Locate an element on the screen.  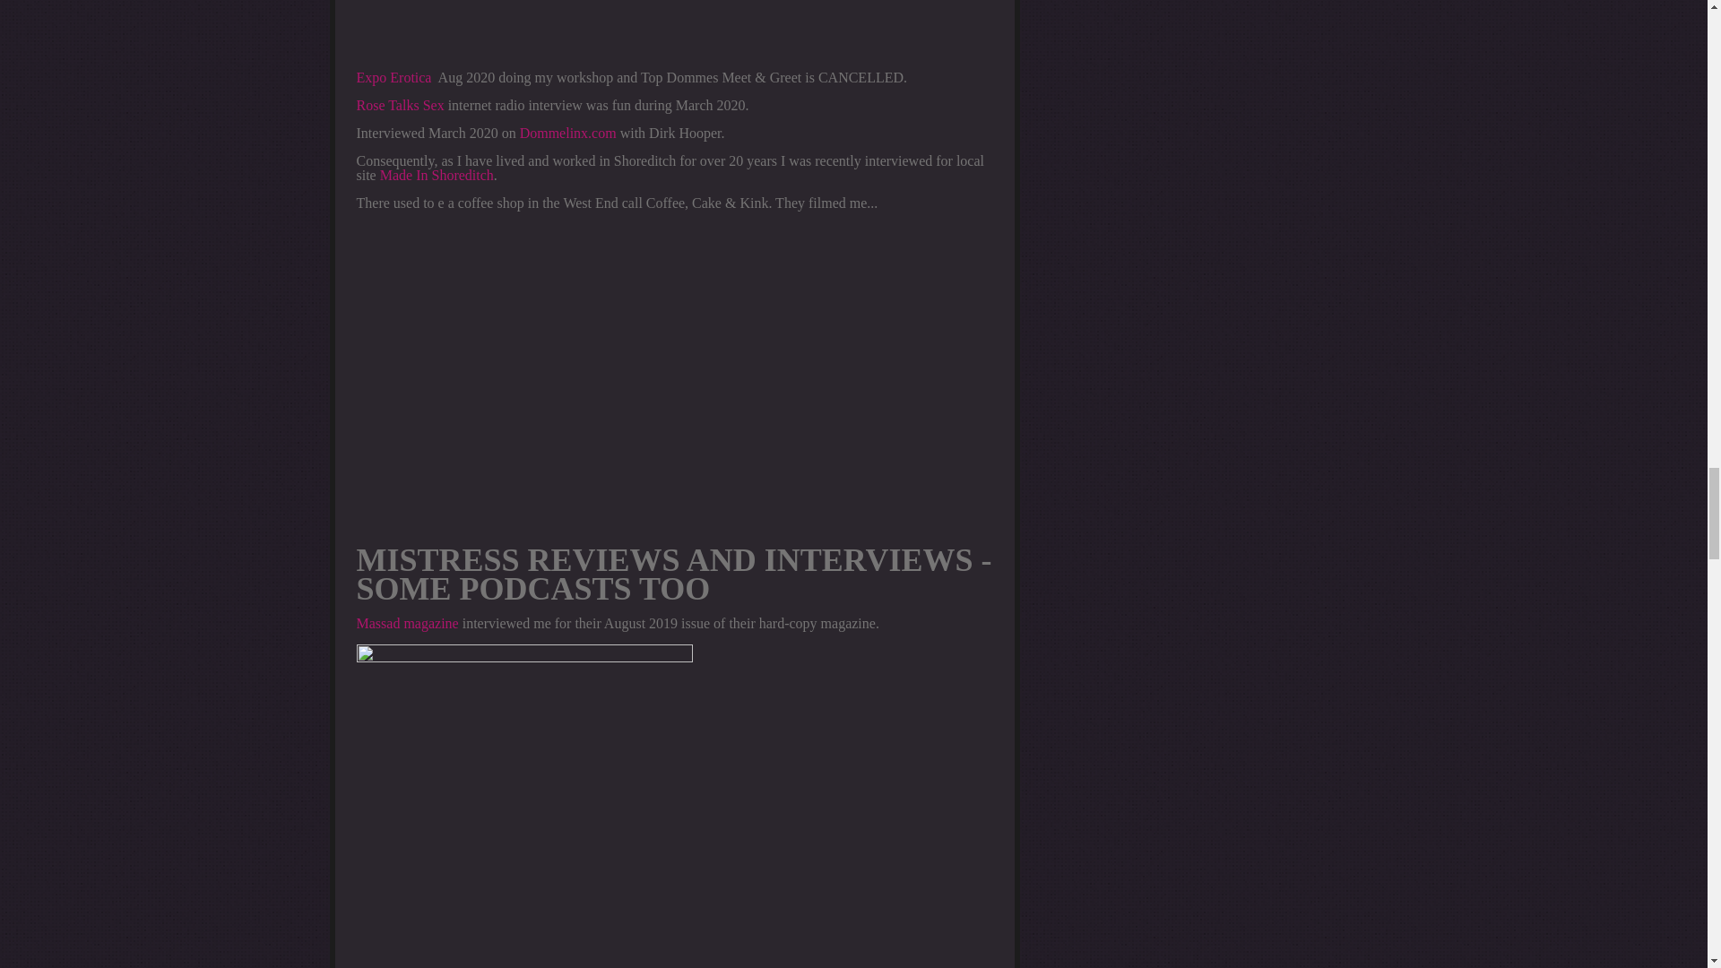
Massad magazine is located at coordinates (407, 623).